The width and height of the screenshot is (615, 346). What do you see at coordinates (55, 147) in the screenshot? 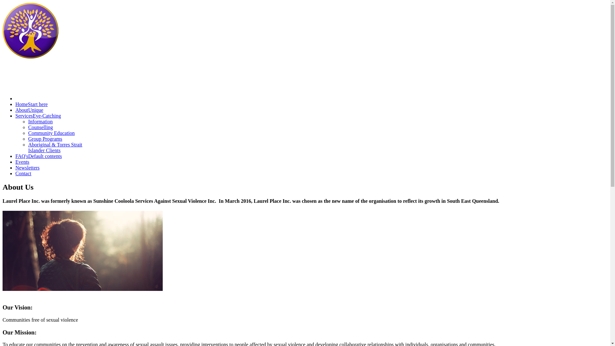
I see `Aboriginal & Torres Strait Islander Clients` at bounding box center [55, 147].